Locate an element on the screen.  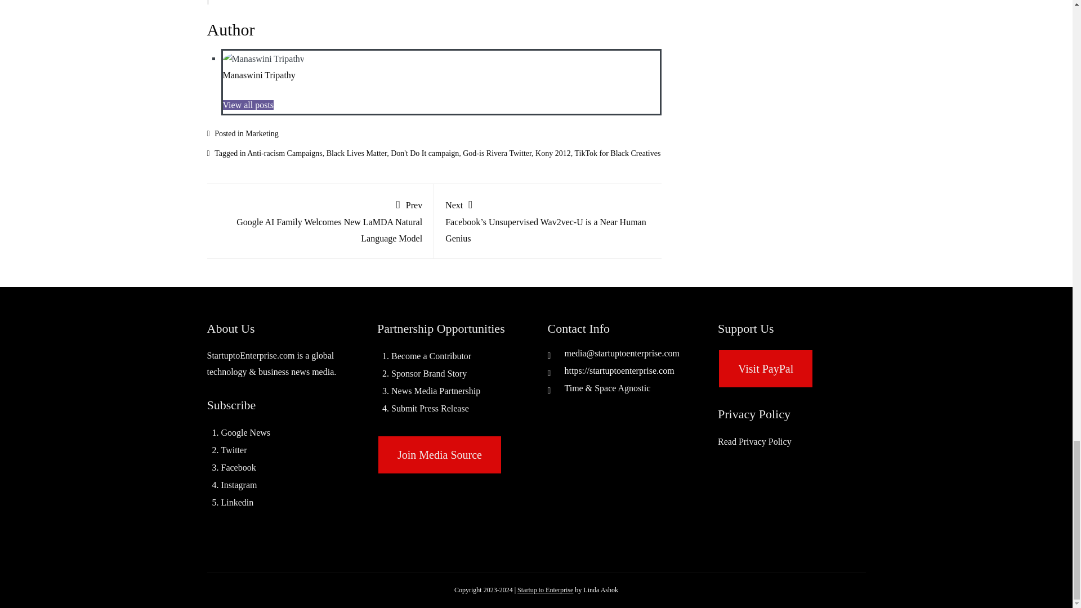
Kony 2012 is located at coordinates (553, 153).